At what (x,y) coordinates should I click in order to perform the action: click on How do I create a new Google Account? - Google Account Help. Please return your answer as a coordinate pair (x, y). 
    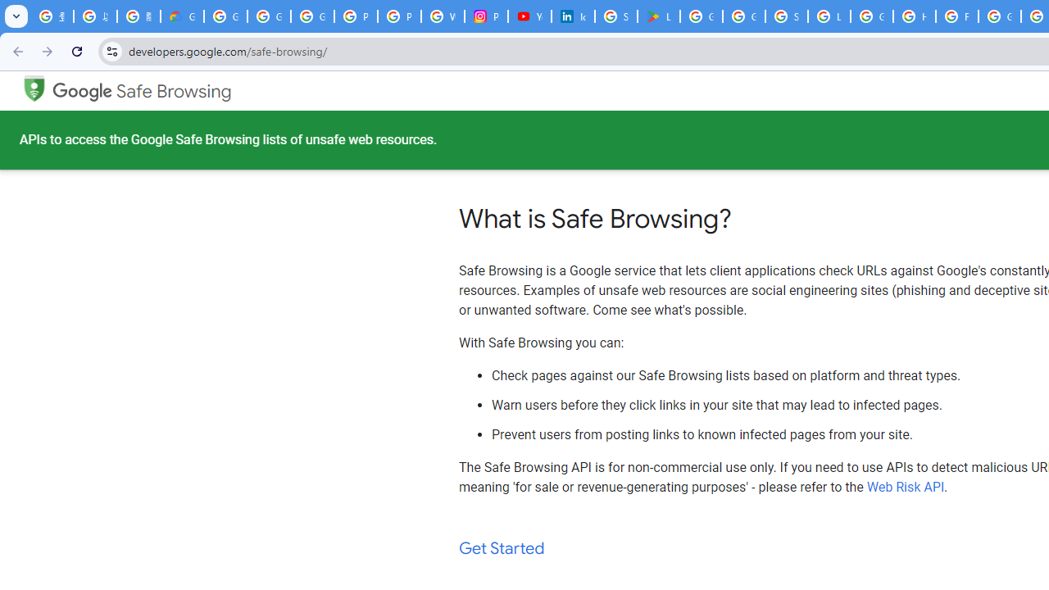
    Looking at the image, I should click on (915, 16).